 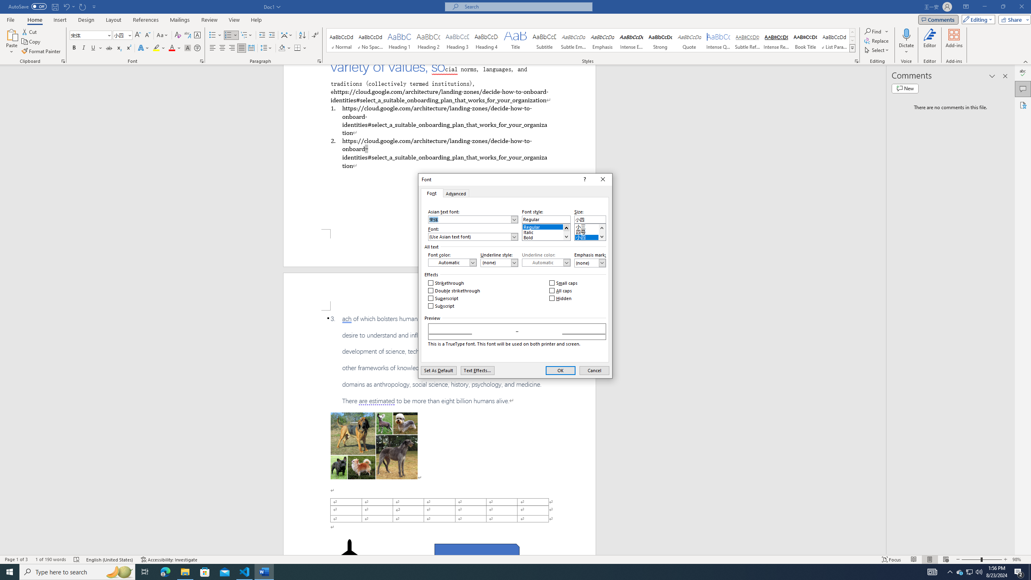 What do you see at coordinates (84, 48) in the screenshot?
I see `Italic` at bounding box center [84, 48].